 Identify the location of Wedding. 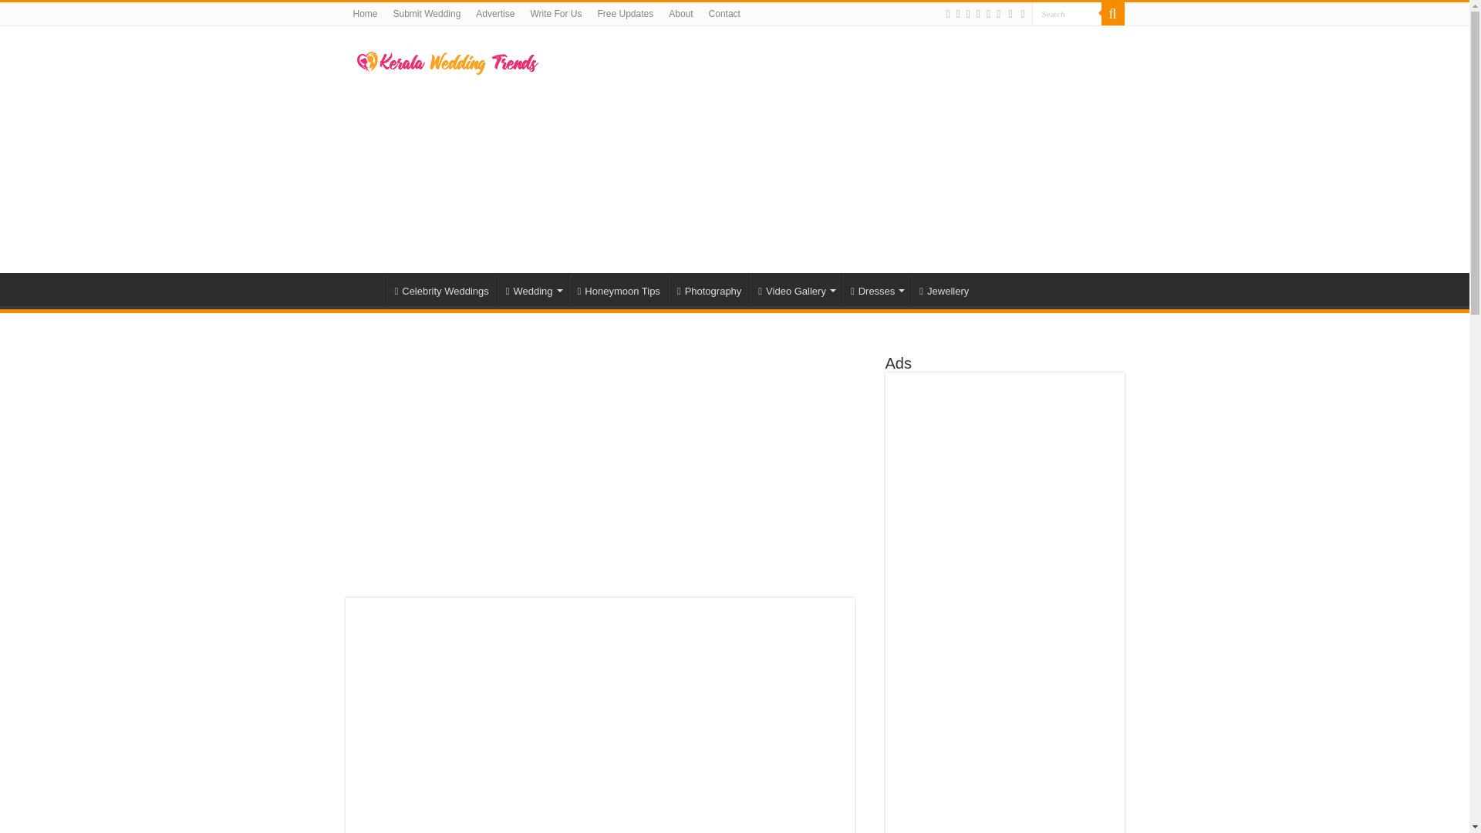
(533, 289).